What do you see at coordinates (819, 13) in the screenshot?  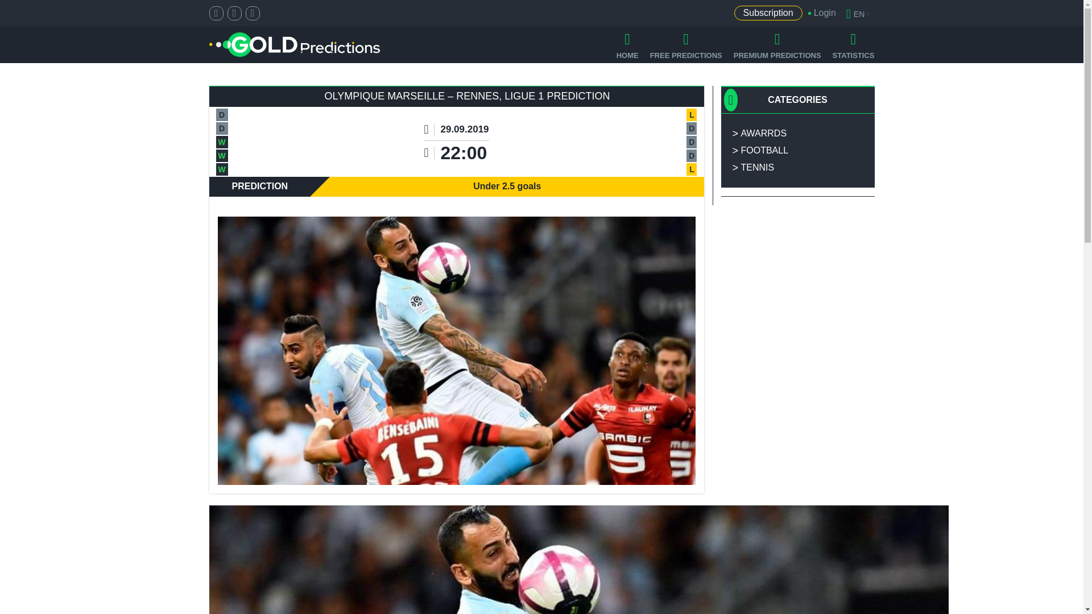 I see `Login` at bounding box center [819, 13].